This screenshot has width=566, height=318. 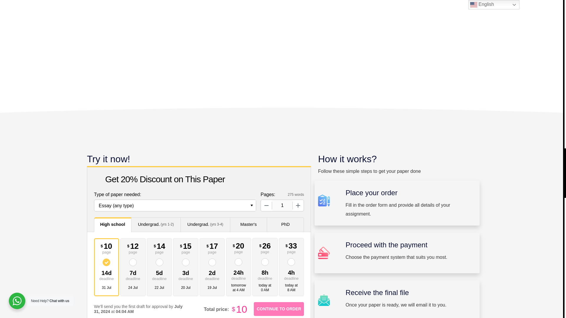 I want to click on 2 days, so click(x=212, y=274).